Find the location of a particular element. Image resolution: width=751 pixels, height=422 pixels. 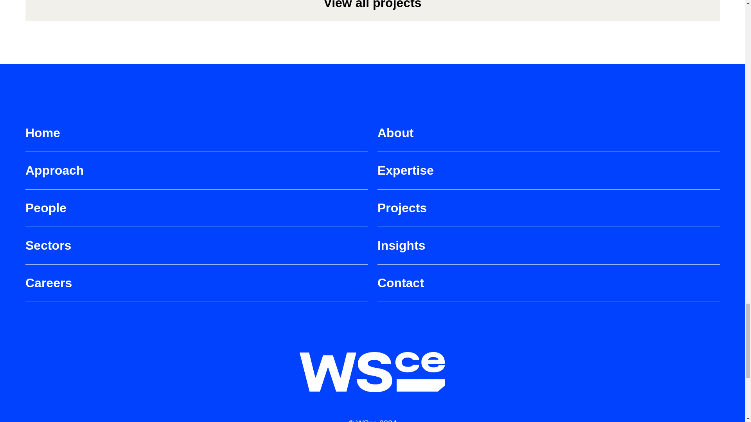

Expertise is located at coordinates (548, 175).